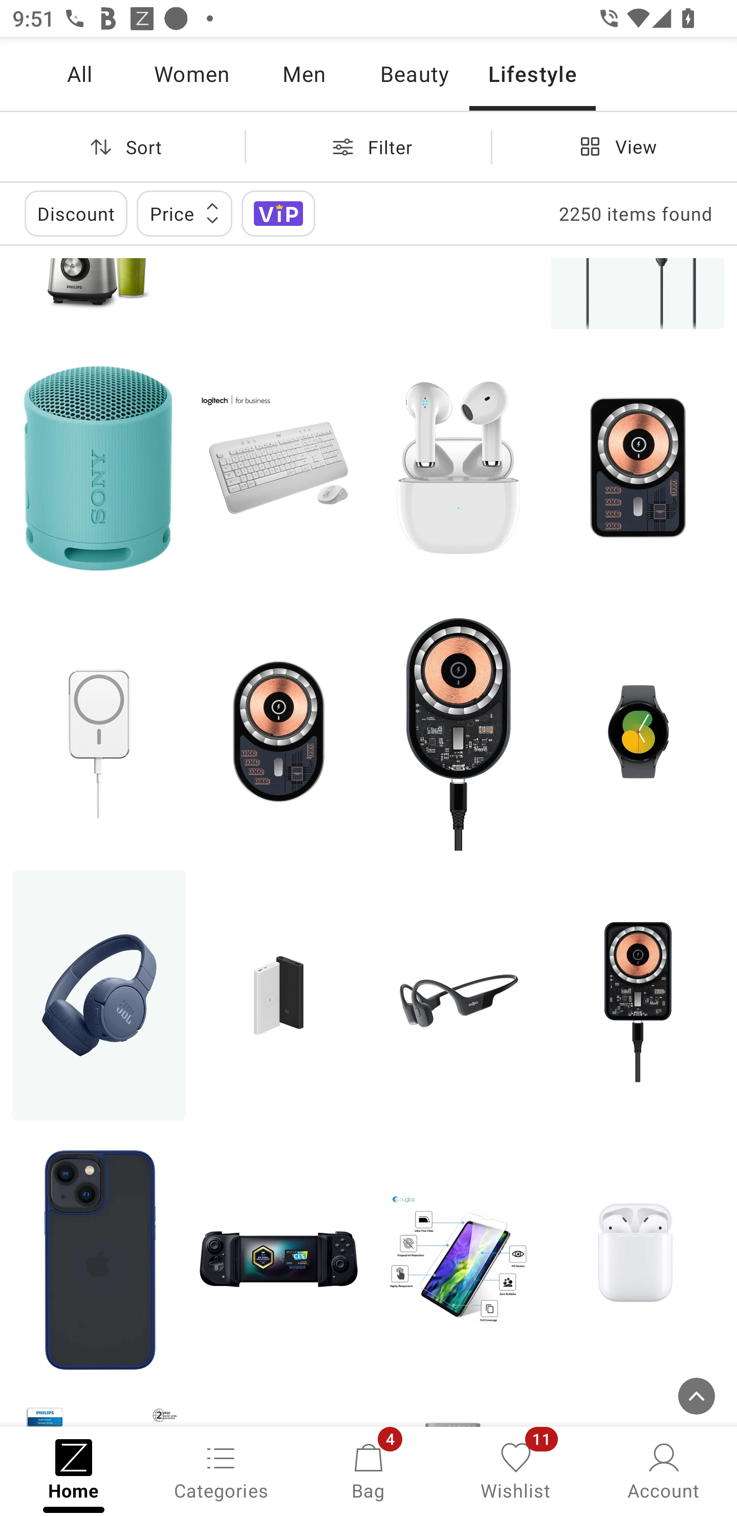 This screenshot has width=737, height=1516. Describe the element at coordinates (663, 1470) in the screenshot. I see `Account` at that location.